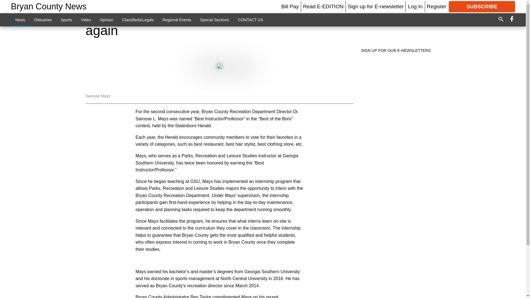 The width and height of the screenshot is (530, 298). What do you see at coordinates (177, 20) in the screenshot?
I see `Regional Events` at bounding box center [177, 20].